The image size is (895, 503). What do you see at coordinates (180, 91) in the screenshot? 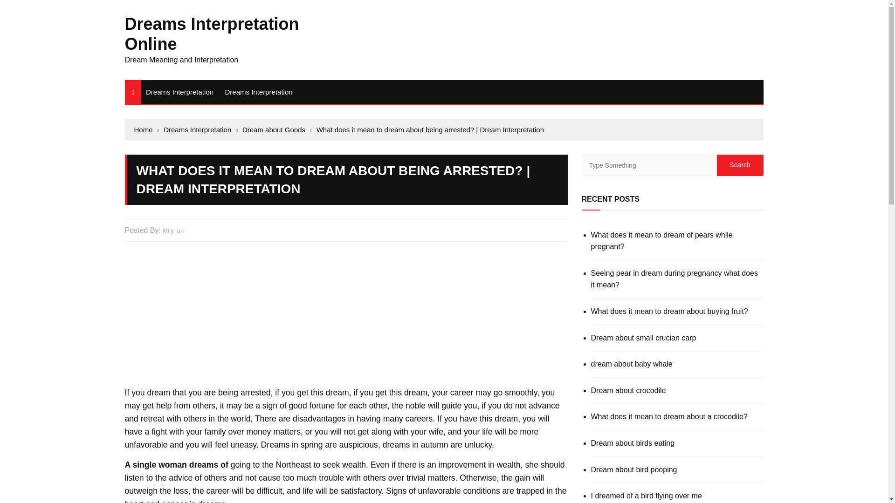
I see `Dreams Interpretation` at bounding box center [180, 91].